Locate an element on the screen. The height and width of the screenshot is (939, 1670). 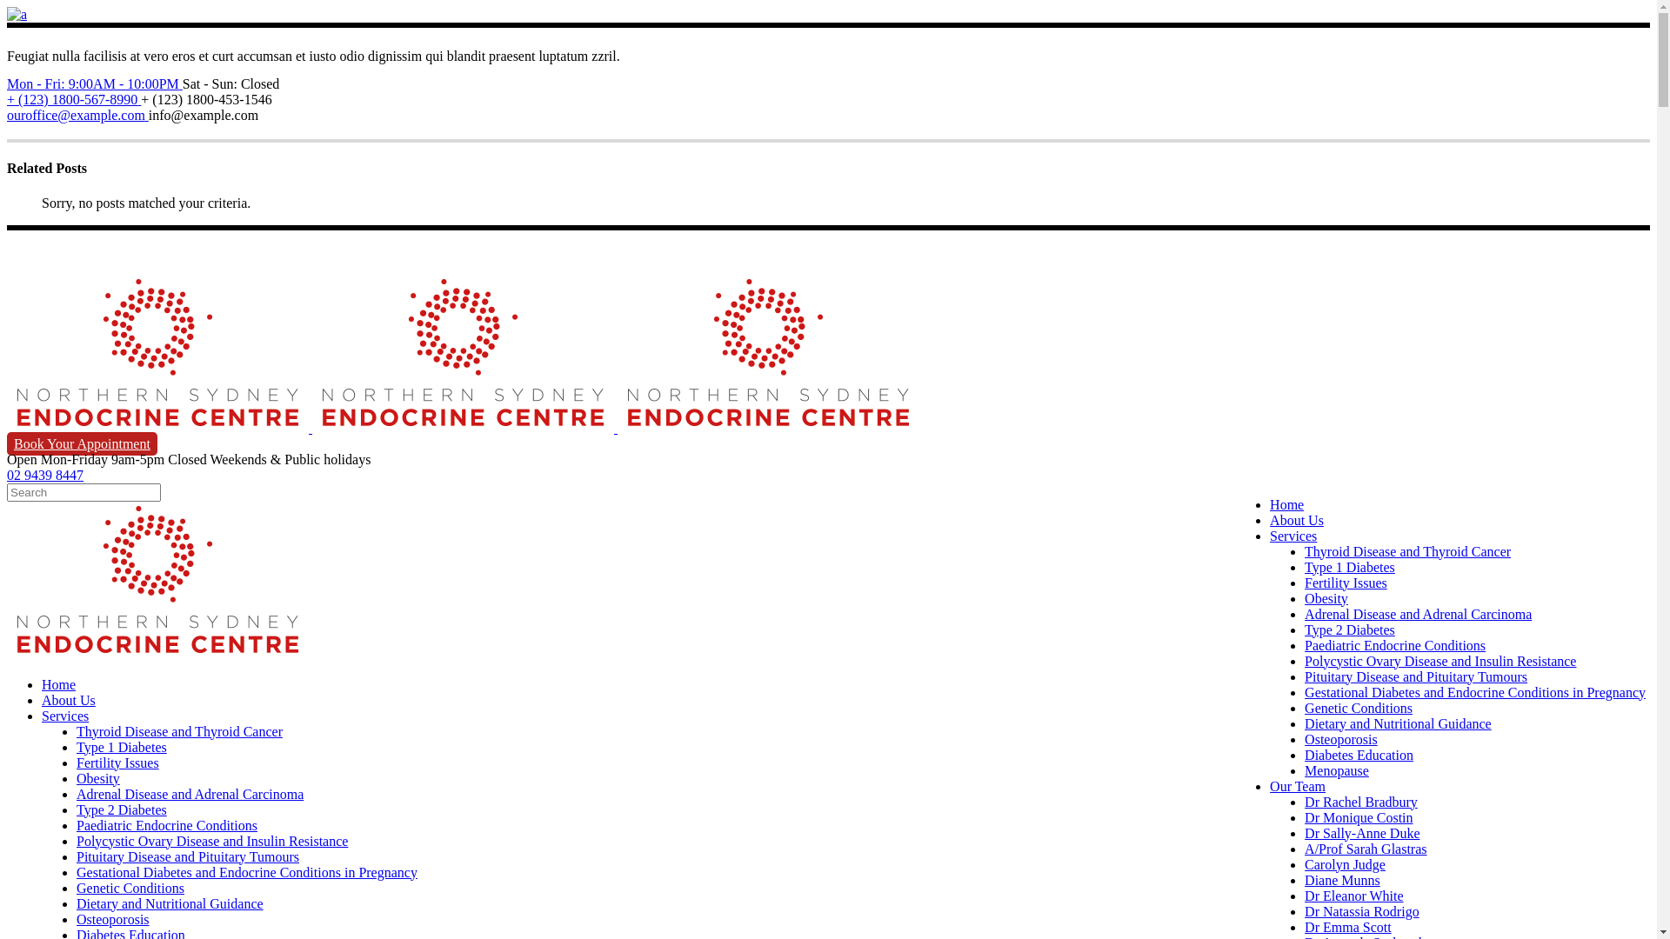
ouroffice@example.com is located at coordinates (78, 115).